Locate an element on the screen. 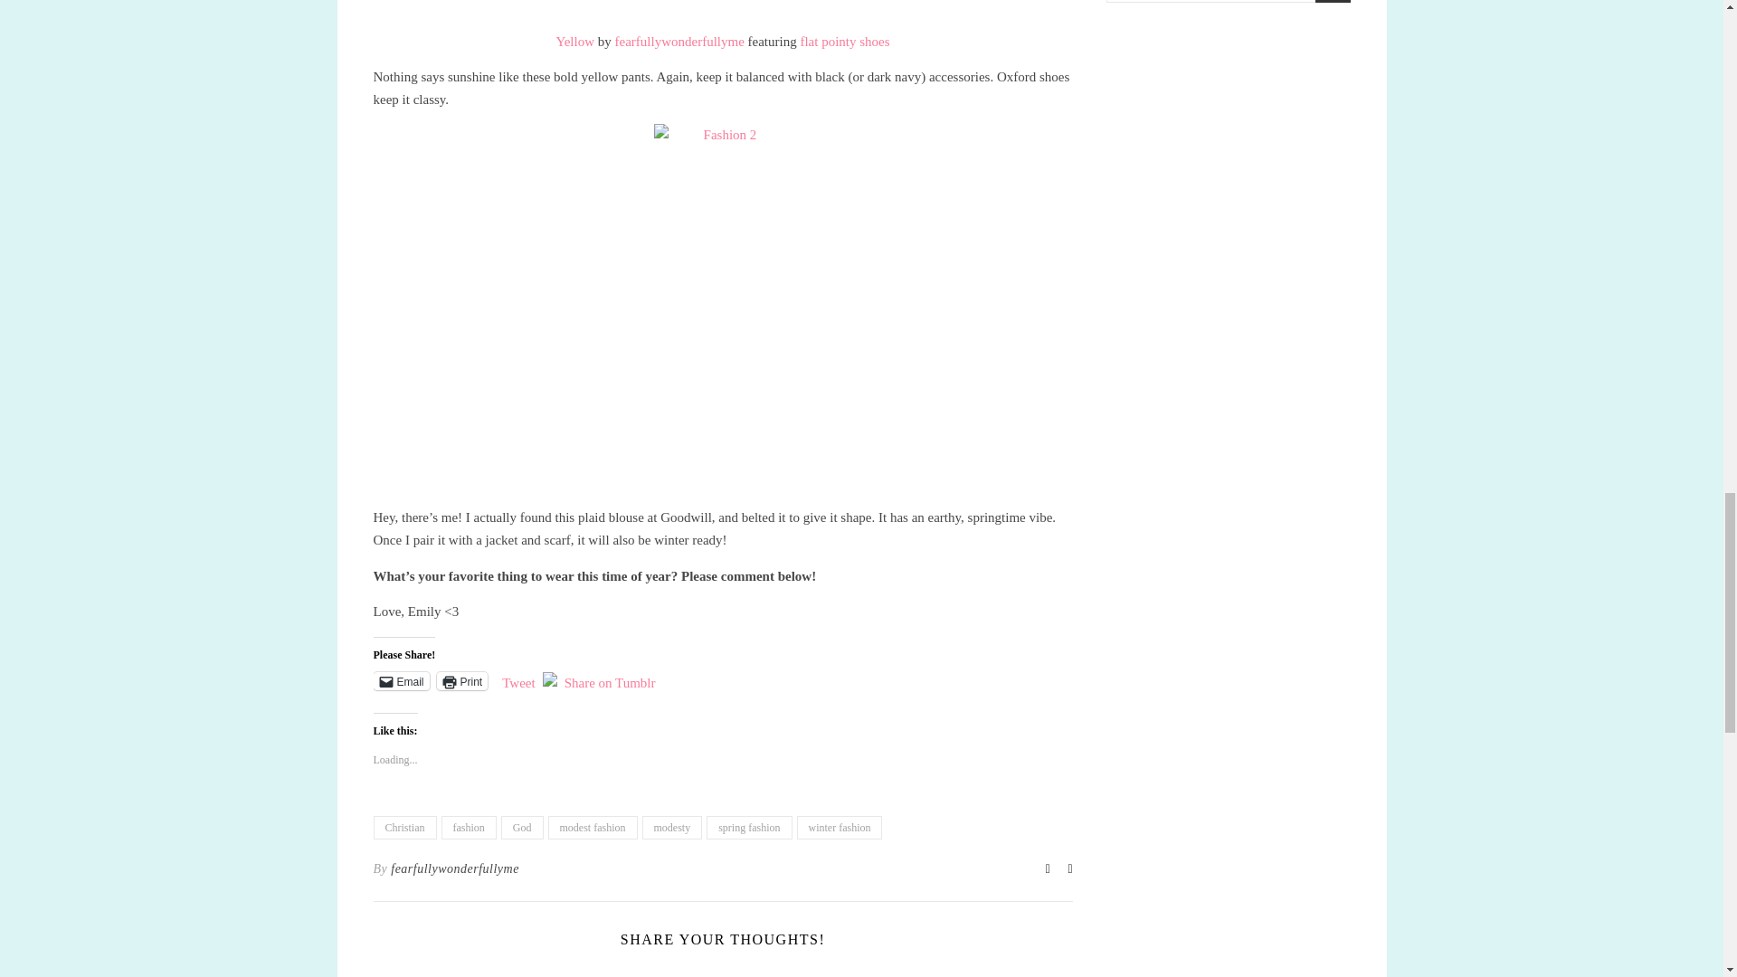  spring fashion is located at coordinates (749, 827).